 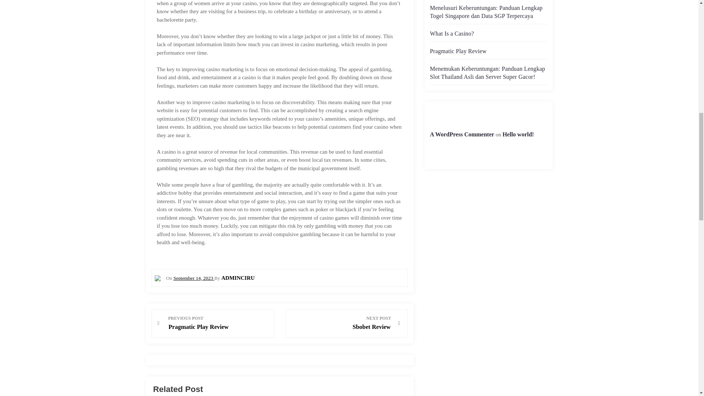 I want to click on Pragmatic Play Review, so click(x=219, y=323).